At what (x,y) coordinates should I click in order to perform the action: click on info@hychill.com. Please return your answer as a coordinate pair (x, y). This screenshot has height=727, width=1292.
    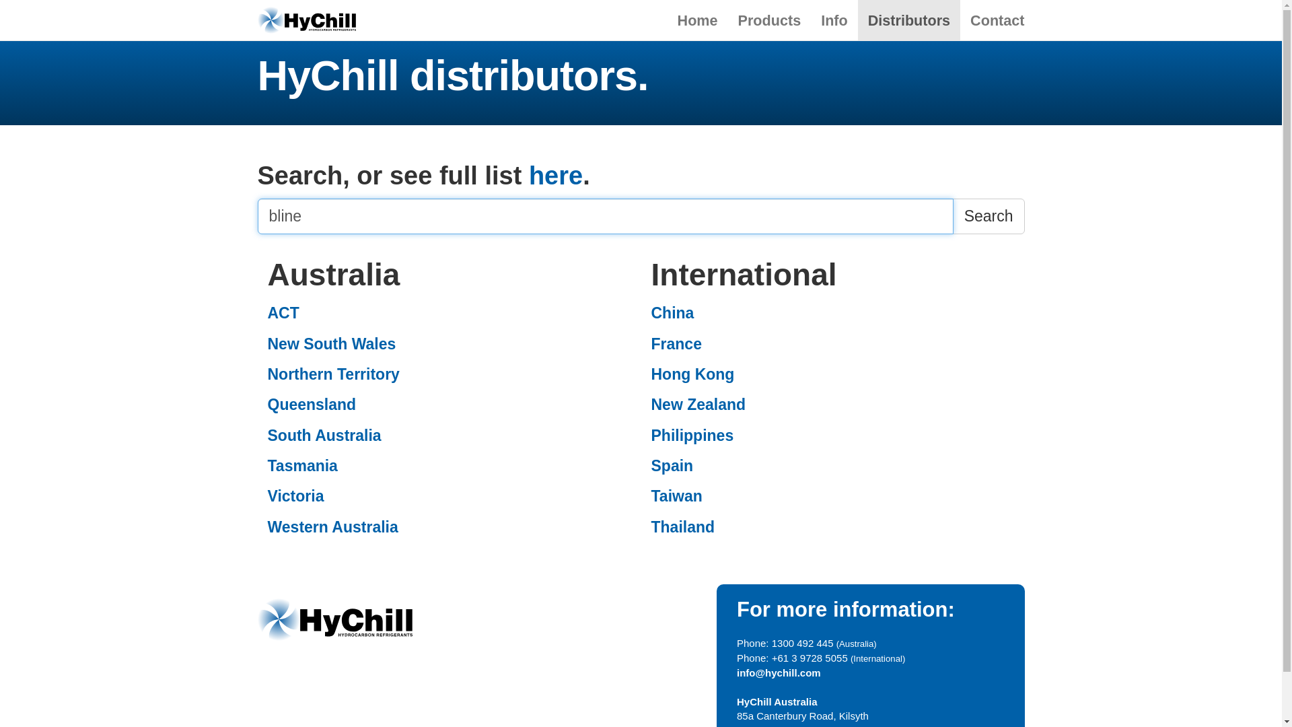
    Looking at the image, I should click on (779, 673).